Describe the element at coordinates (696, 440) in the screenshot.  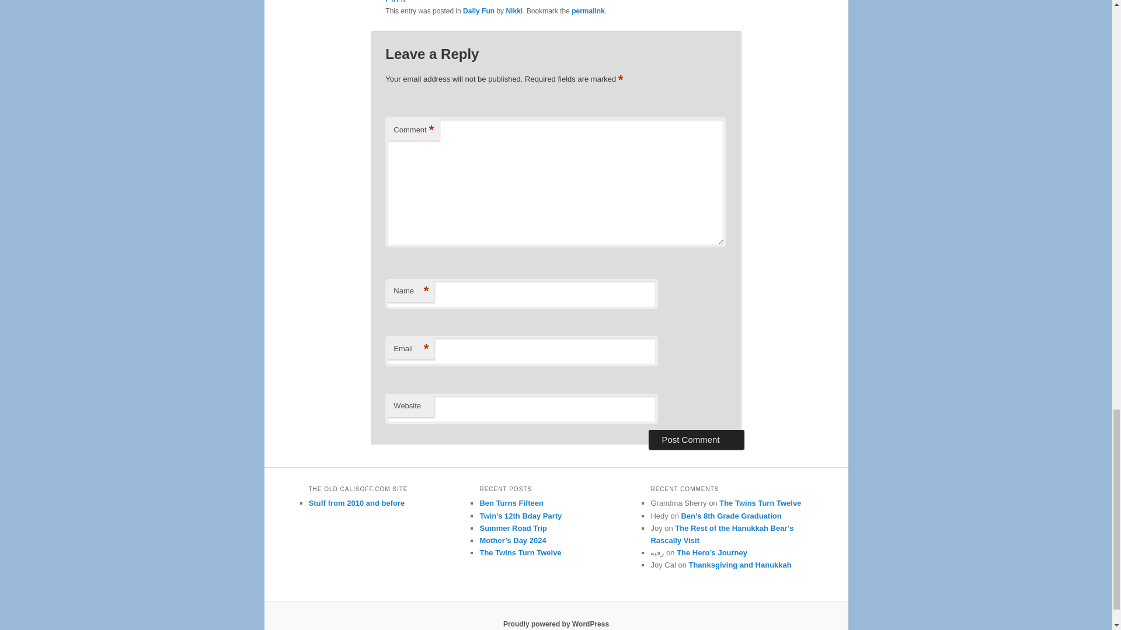
I see `Post Comment` at that location.